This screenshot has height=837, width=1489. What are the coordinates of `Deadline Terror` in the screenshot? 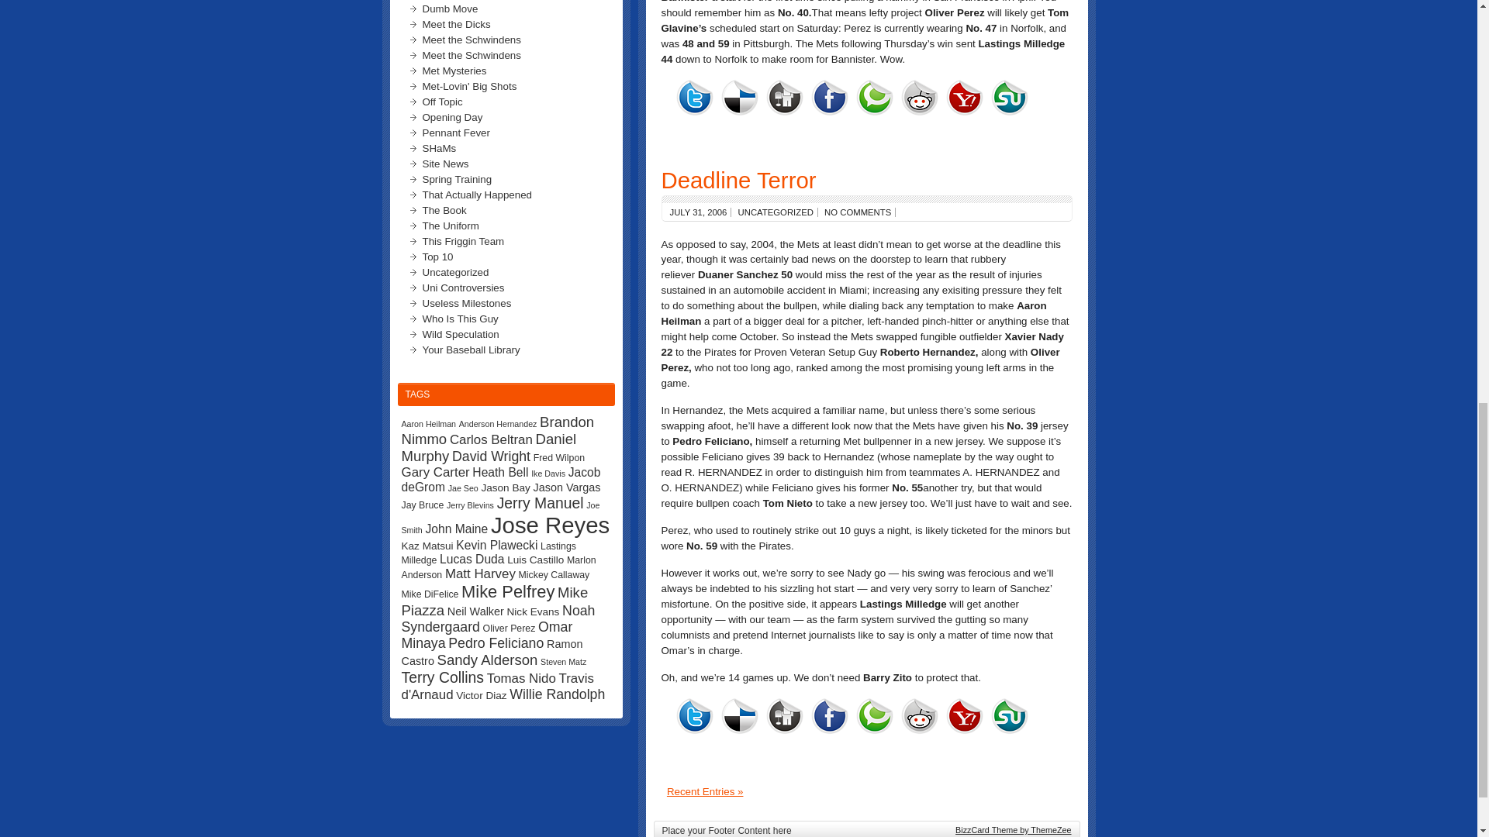 It's located at (738, 179).